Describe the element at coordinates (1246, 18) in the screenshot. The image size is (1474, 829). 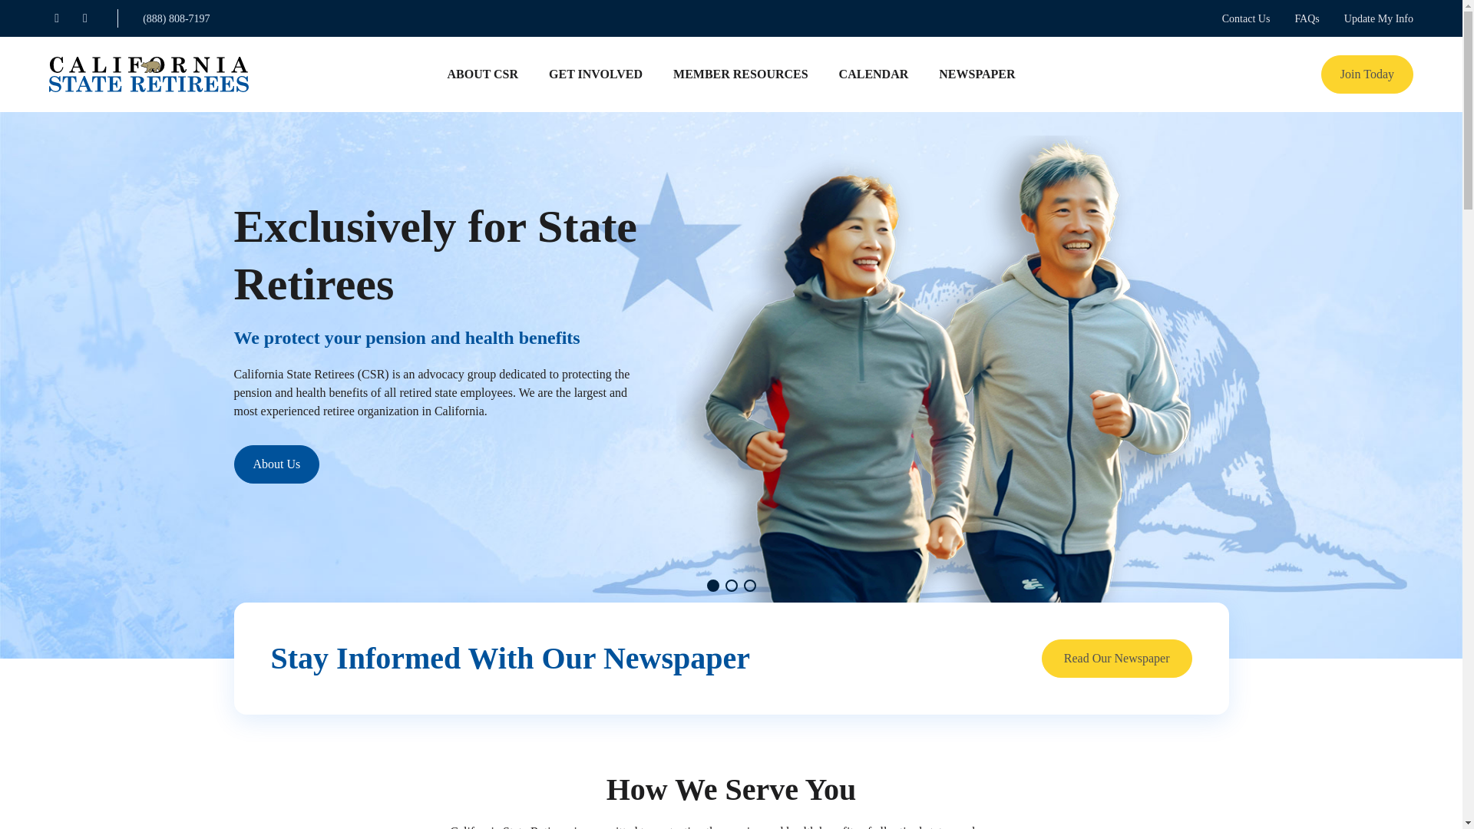
I see `Contact Us` at that location.